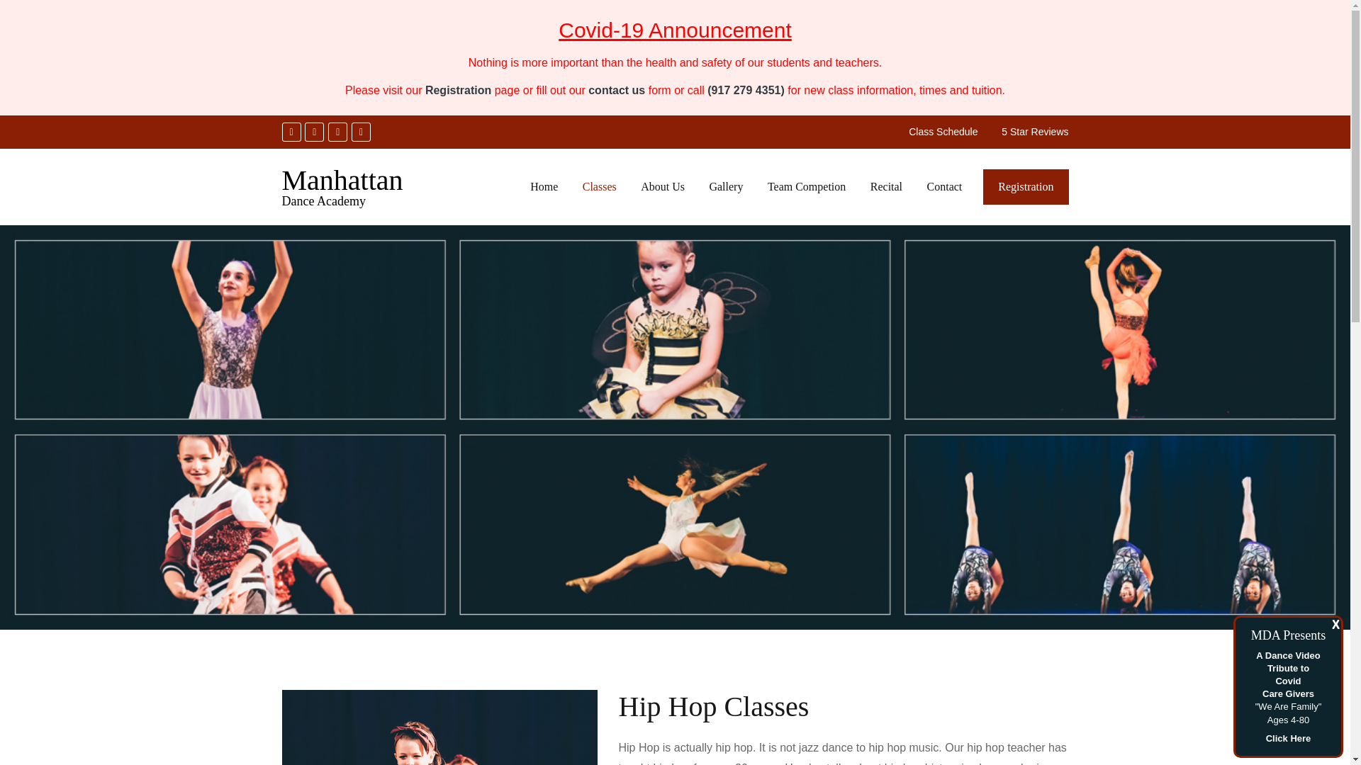 The width and height of the screenshot is (1361, 765). I want to click on Classes, so click(599, 187).